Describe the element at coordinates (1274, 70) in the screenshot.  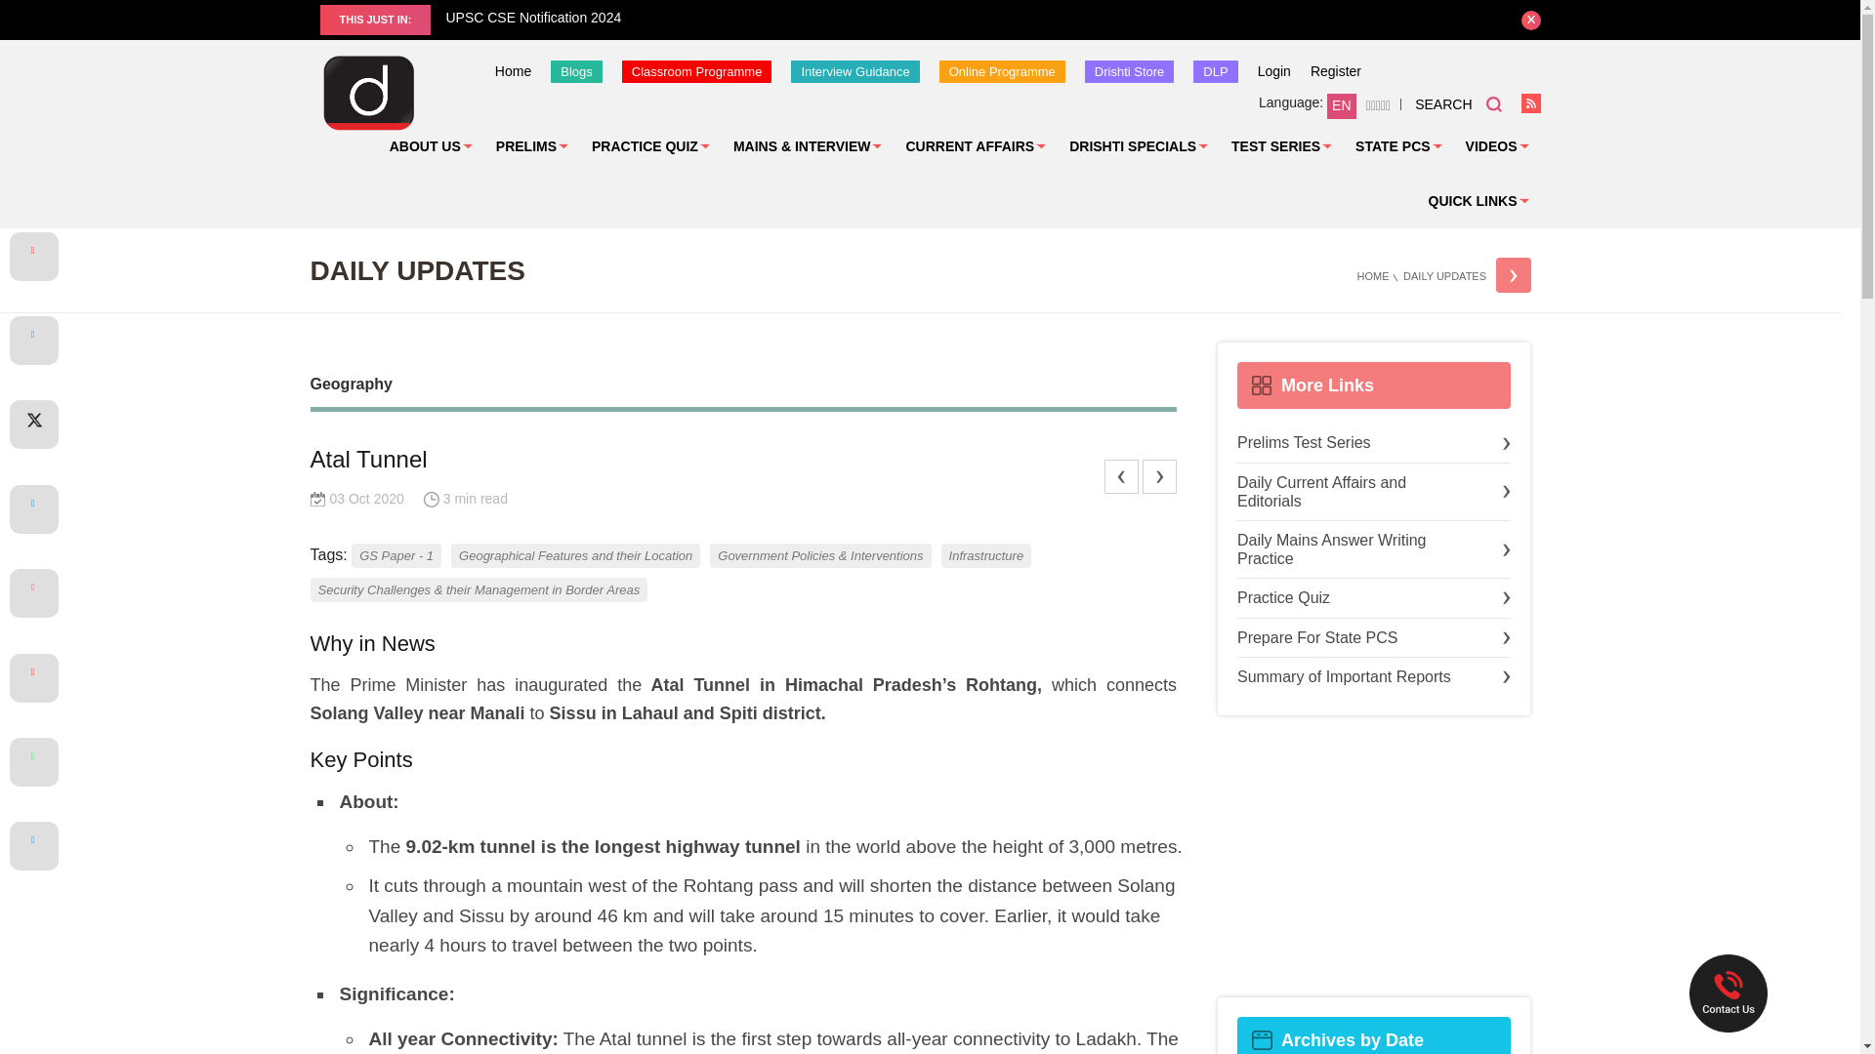
I see `Login` at that location.